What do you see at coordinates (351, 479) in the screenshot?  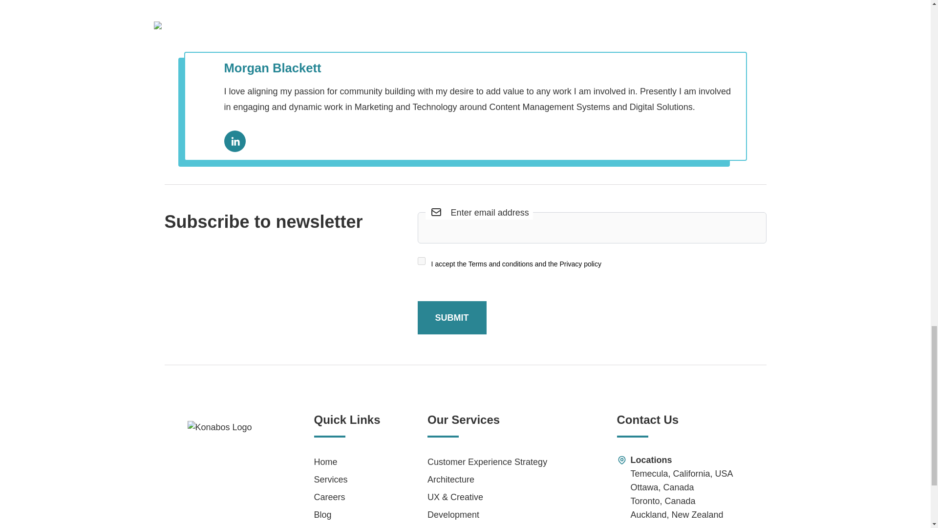 I see `Services` at bounding box center [351, 479].